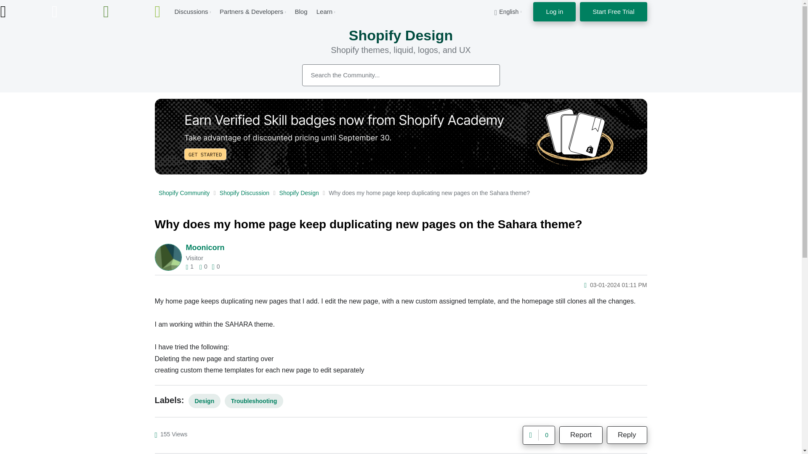 This screenshot has height=454, width=808. Describe the element at coordinates (191, 11) in the screenshot. I see `Discussions` at that location.